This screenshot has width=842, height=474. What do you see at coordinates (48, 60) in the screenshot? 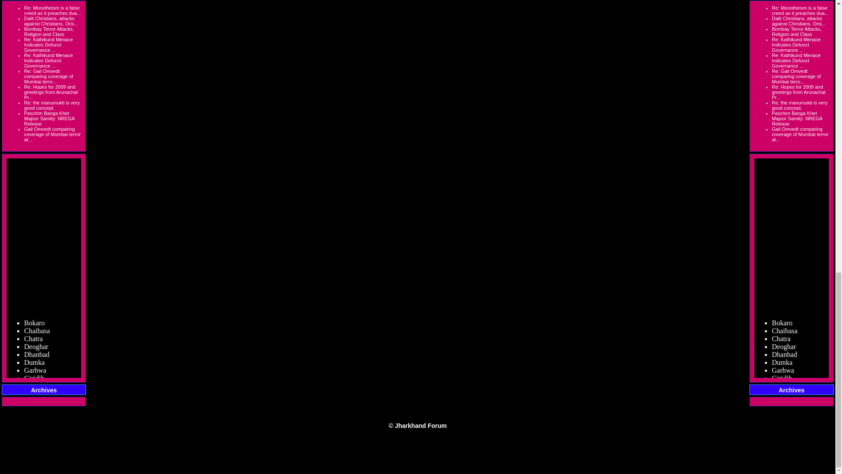
I see `Re: Kathikund Menace Indicates Defunct Governance ...` at bounding box center [48, 60].